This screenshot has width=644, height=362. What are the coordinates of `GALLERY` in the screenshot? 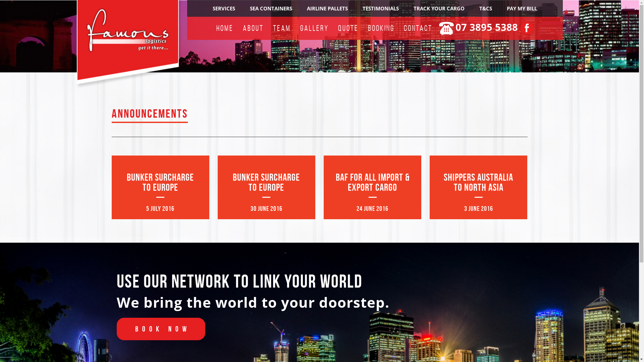 It's located at (315, 28).